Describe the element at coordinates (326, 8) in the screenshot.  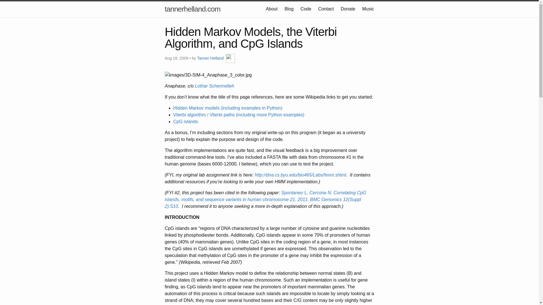
I see `Contact` at that location.